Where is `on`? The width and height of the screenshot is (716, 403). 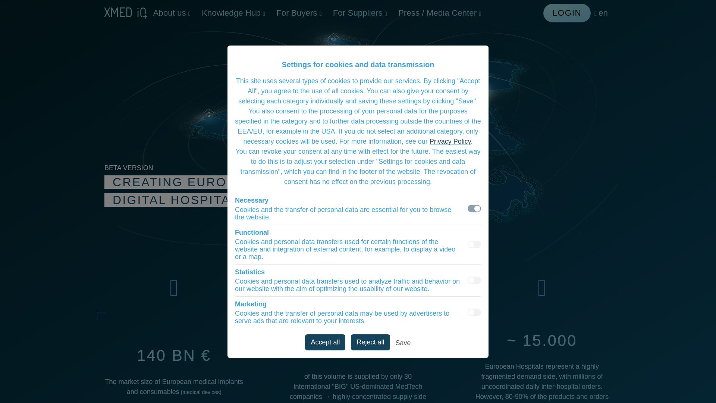 on is located at coordinates (474, 280).